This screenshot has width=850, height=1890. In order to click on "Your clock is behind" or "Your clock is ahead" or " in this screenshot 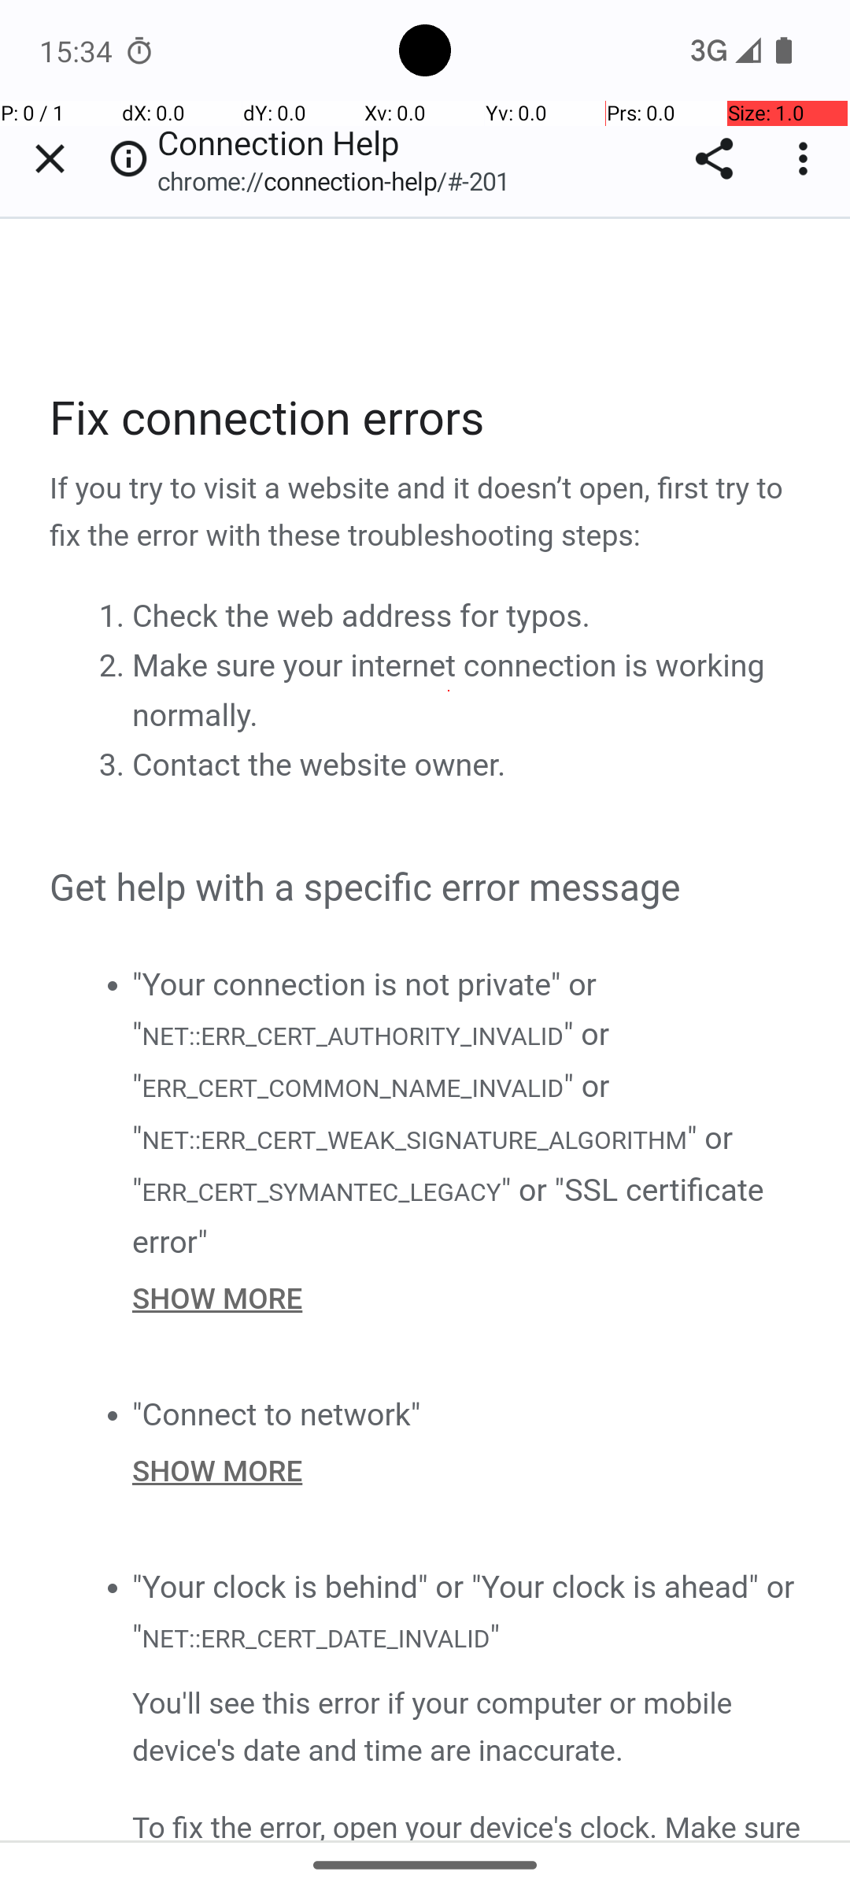, I will do `click(464, 1613)`.